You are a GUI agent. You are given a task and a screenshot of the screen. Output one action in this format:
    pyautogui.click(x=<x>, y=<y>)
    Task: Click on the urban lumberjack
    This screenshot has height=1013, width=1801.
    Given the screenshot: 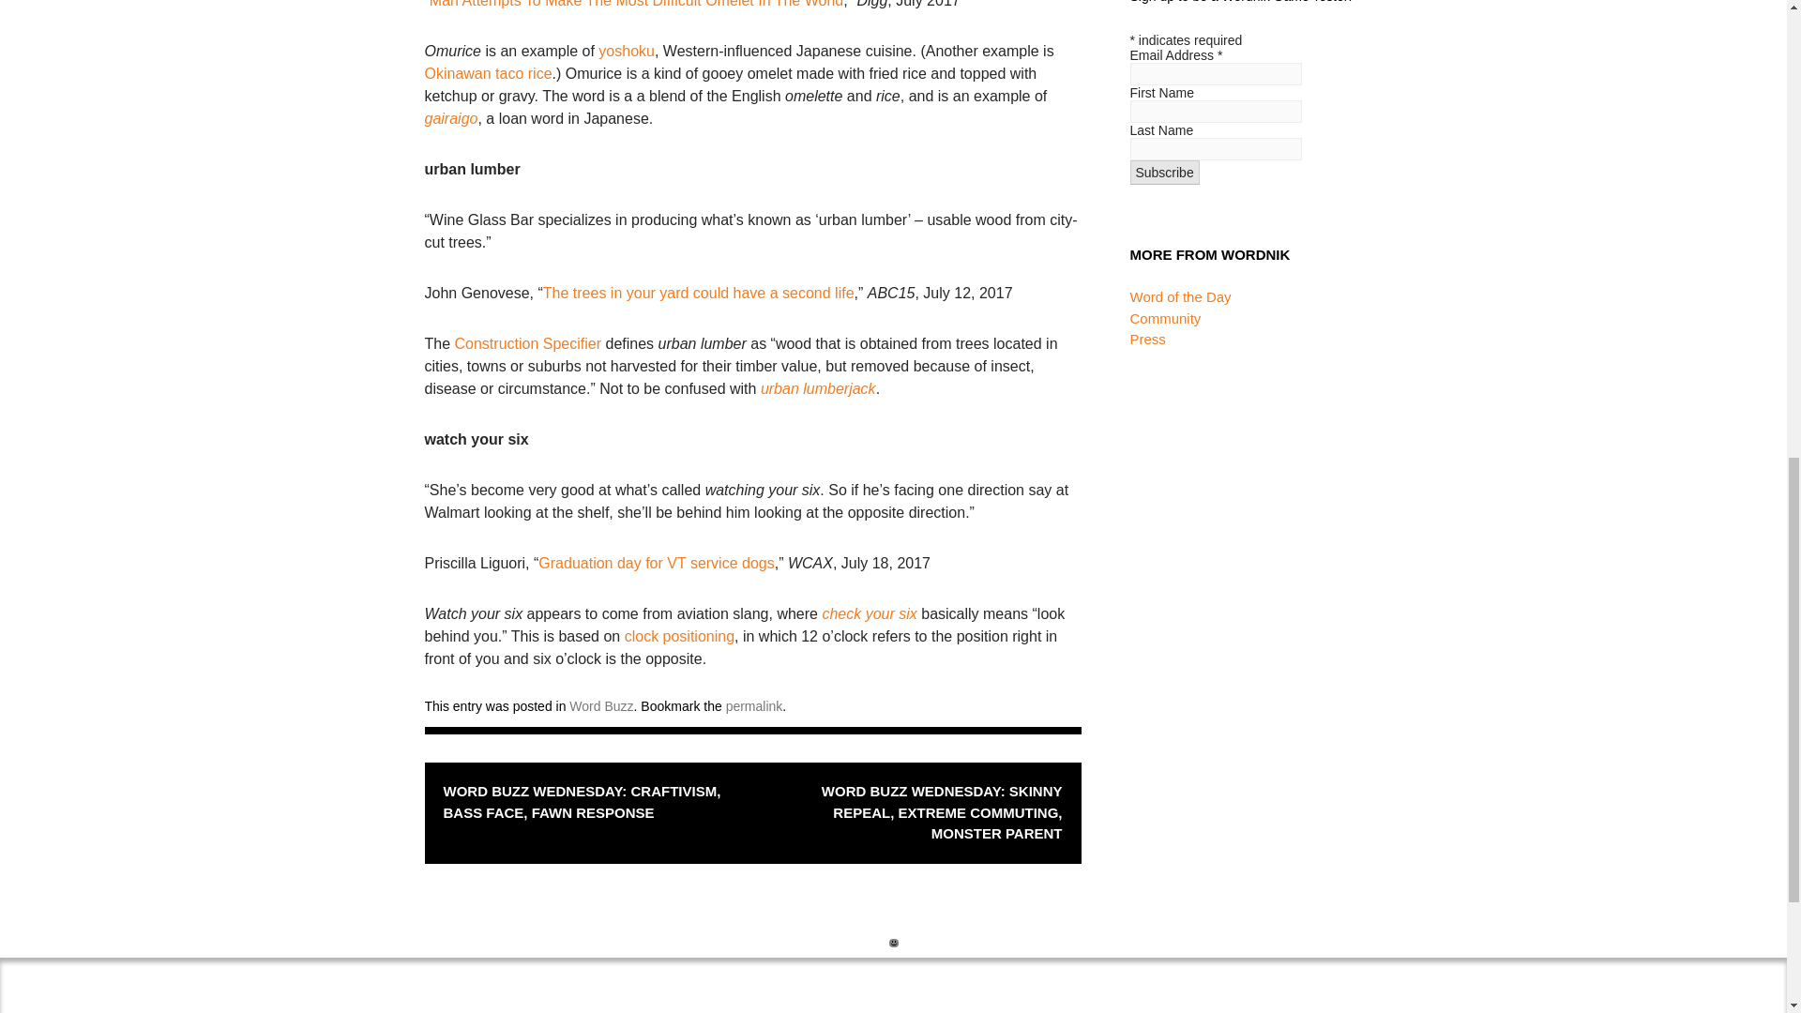 What is the action you would take?
    pyautogui.click(x=818, y=388)
    